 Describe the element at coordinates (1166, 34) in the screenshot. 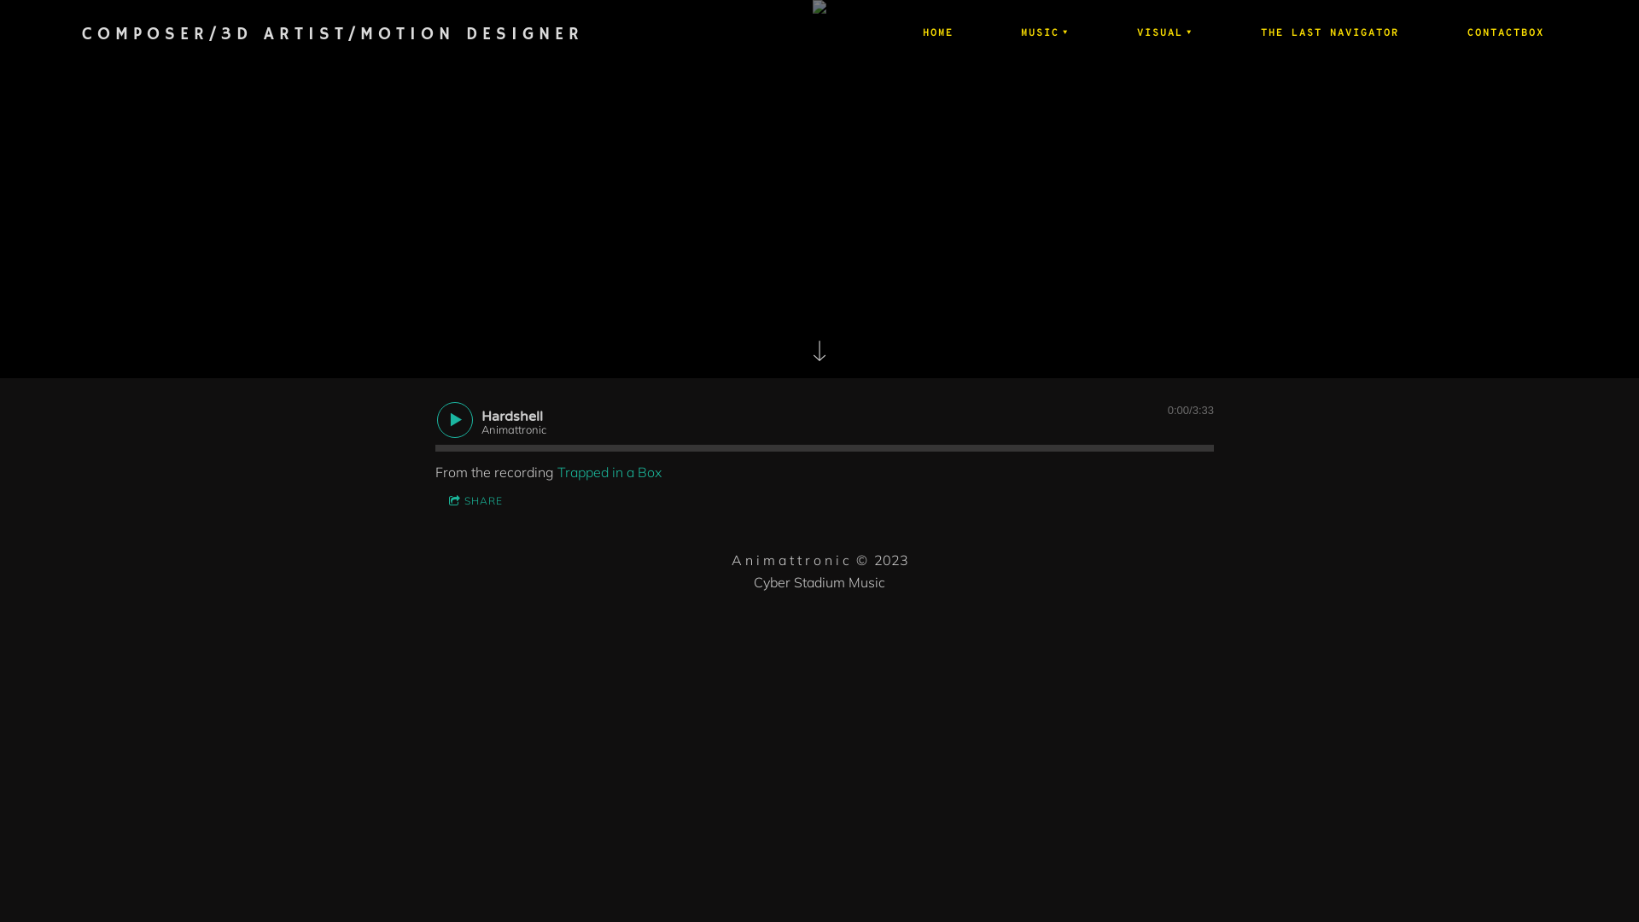

I see `VISUAL` at that location.